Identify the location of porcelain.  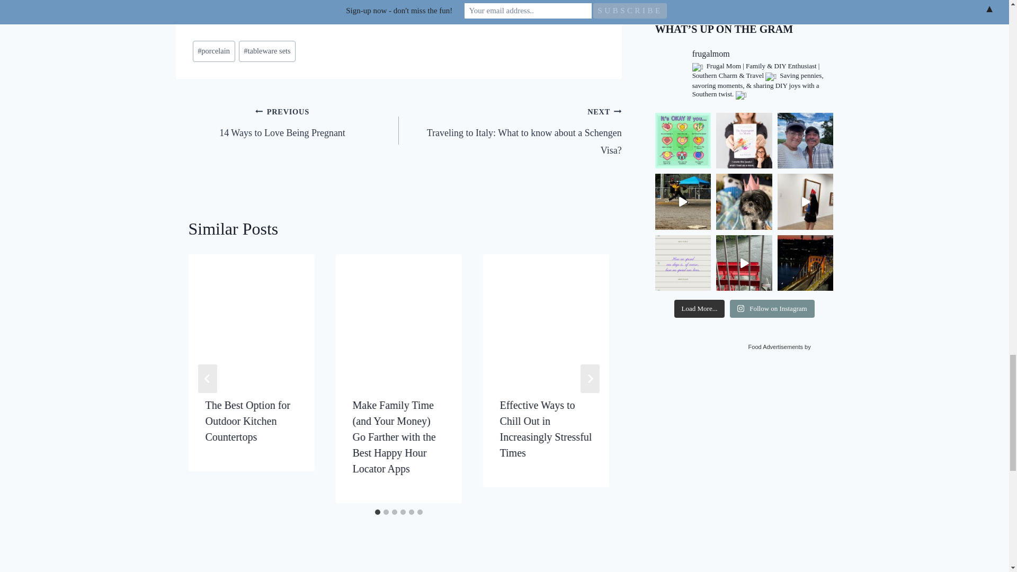
(214, 51).